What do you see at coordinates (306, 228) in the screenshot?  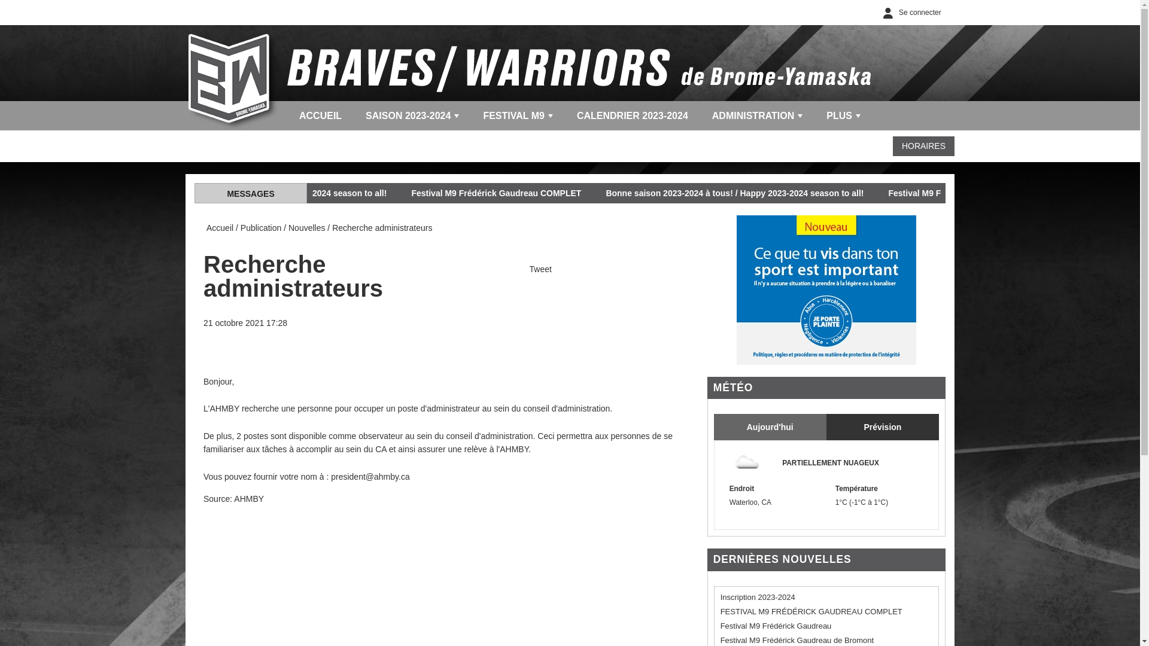 I see `Nouvelles` at bounding box center [306, 228].